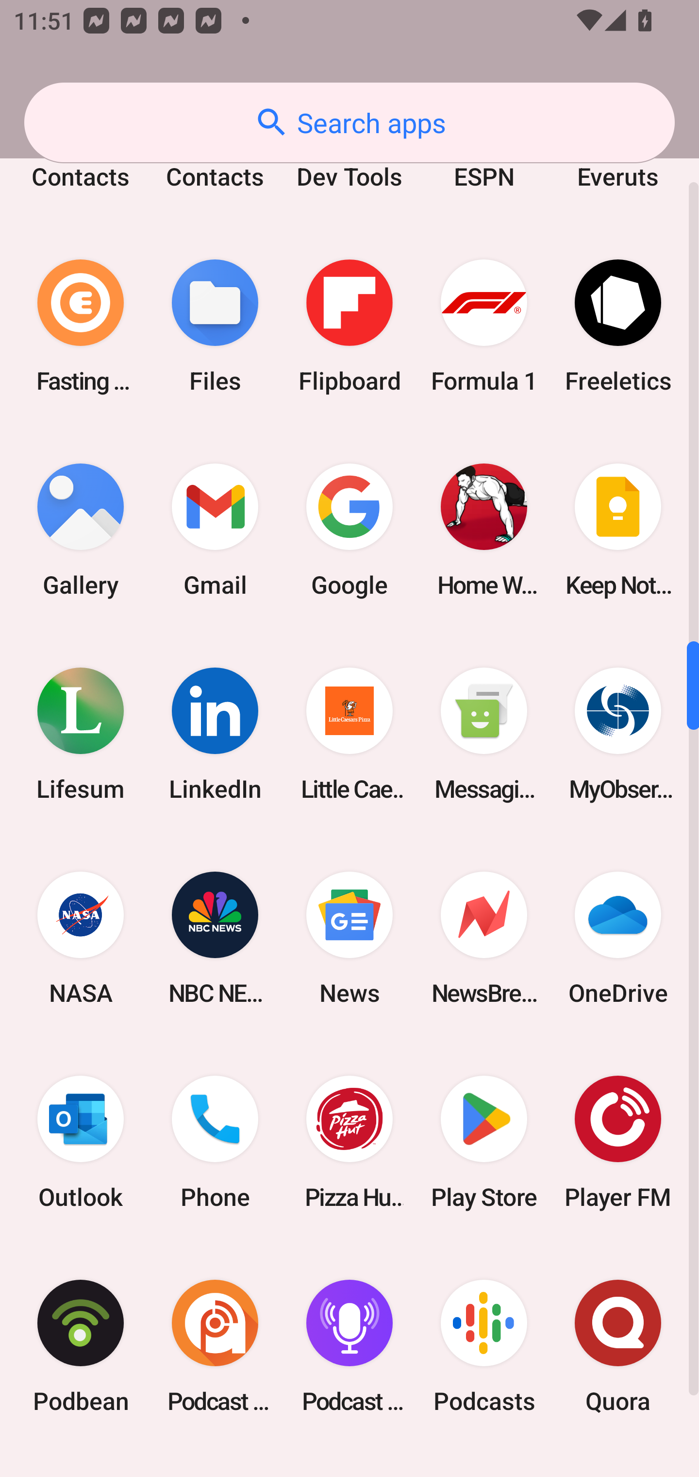 Image resolution: width=699 pixels, height=1477 pixels. Describe the element at coordinates (81, 530) in the screenshot. I see `Gallery` at that location.